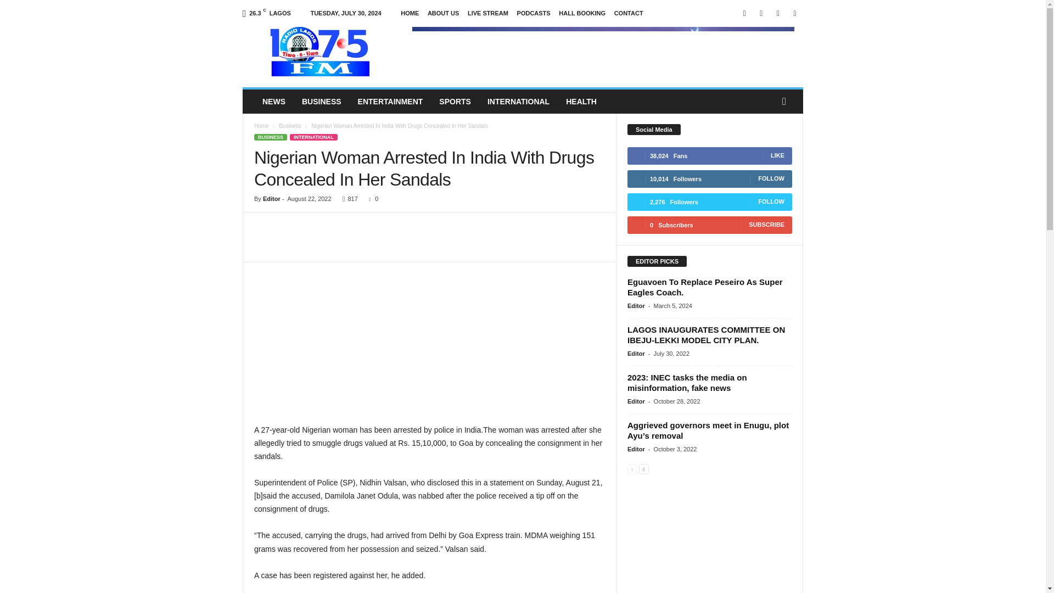 This screenshot has width=1054, height=593. Describe the element at coordinates (273, 102) in the screenshot. I see `NEWS` at that location.